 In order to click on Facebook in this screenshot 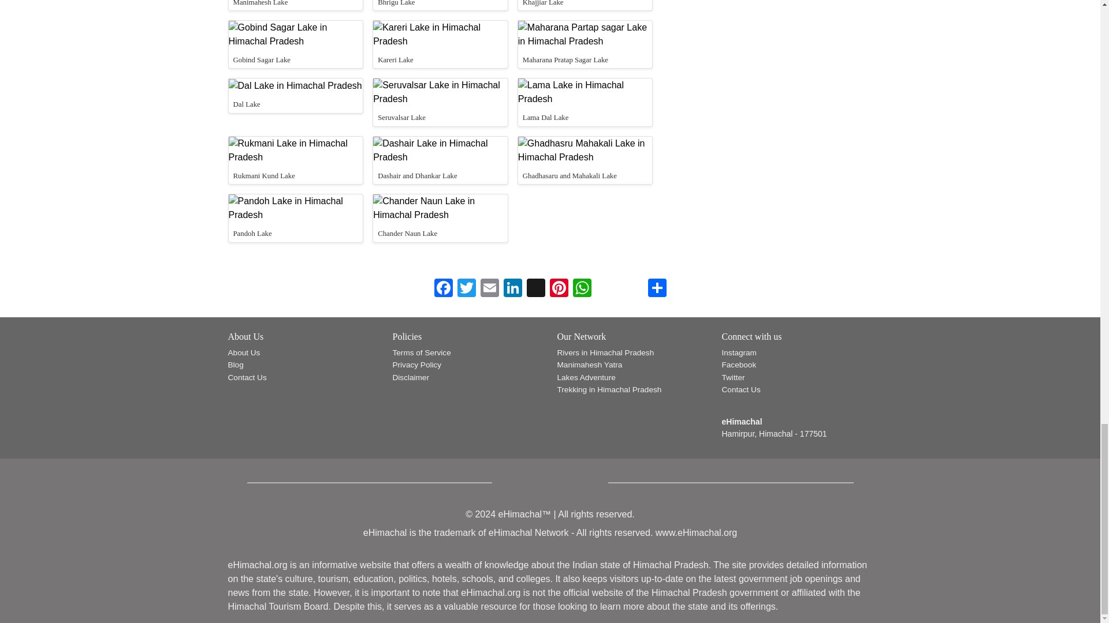, I will do `click(444, 288)`.